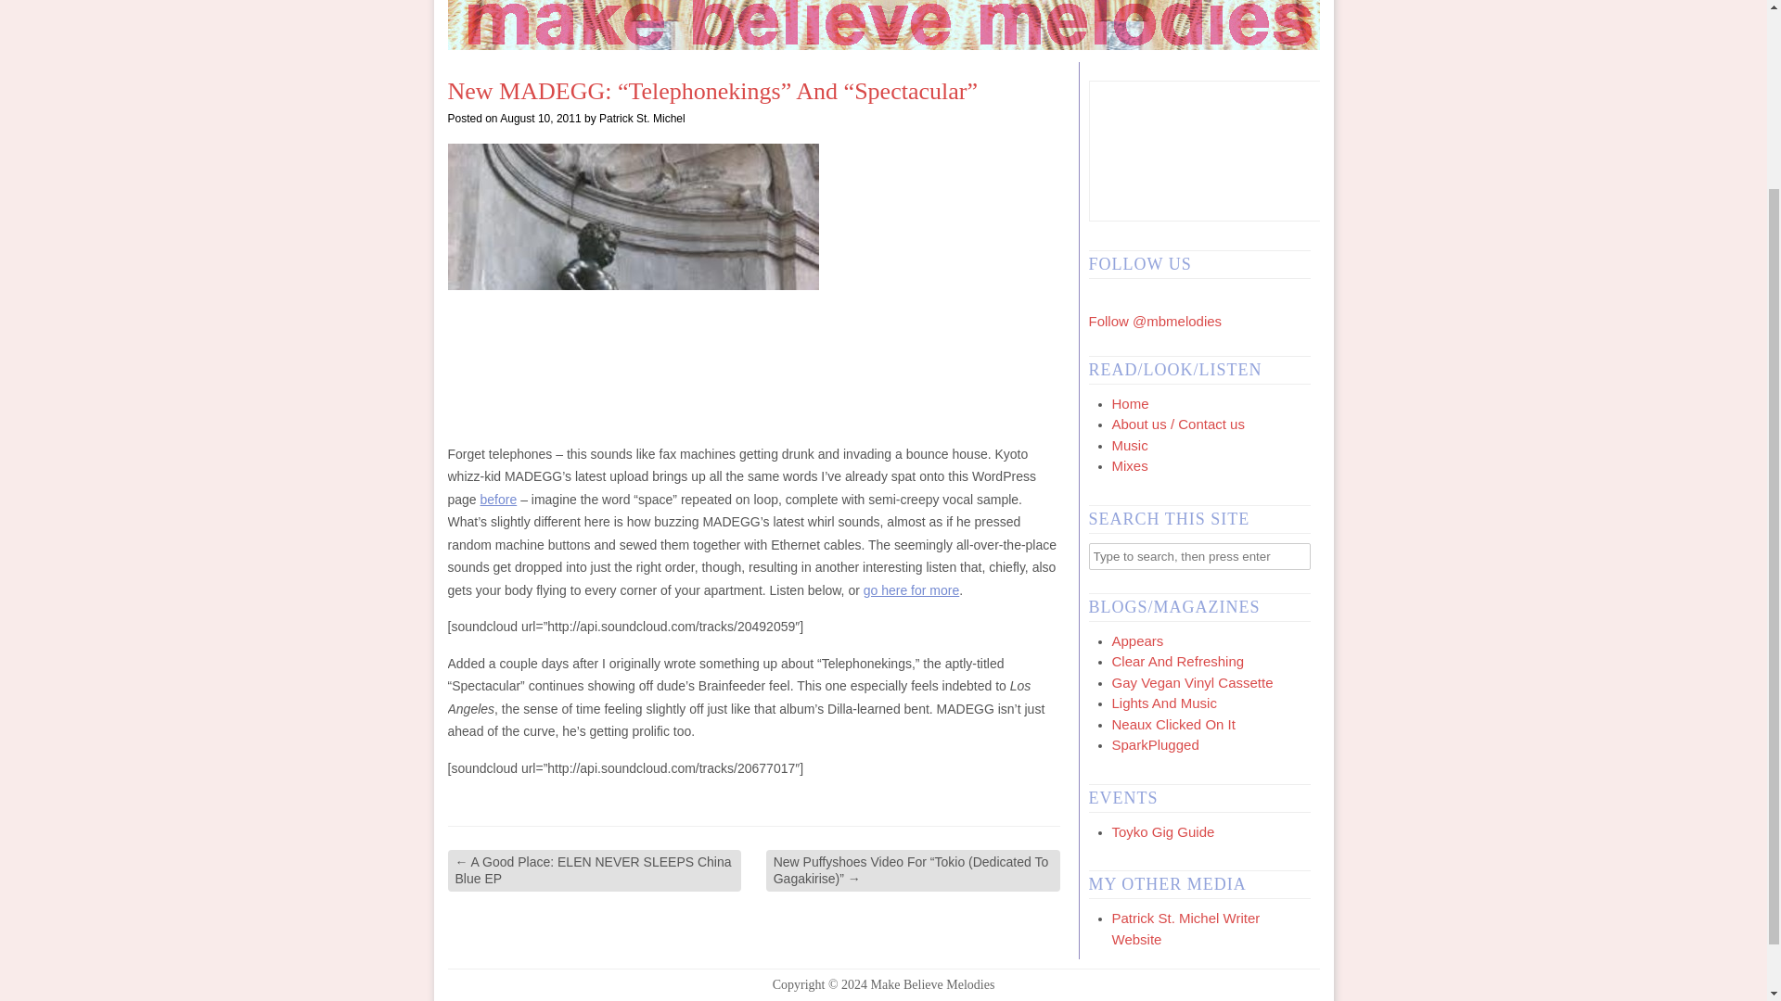 The width and height of the screenshot is (1781, 1001). Describe the element at coordinates (1129, 465) in the screenshot. I see `Mixes` at that location.